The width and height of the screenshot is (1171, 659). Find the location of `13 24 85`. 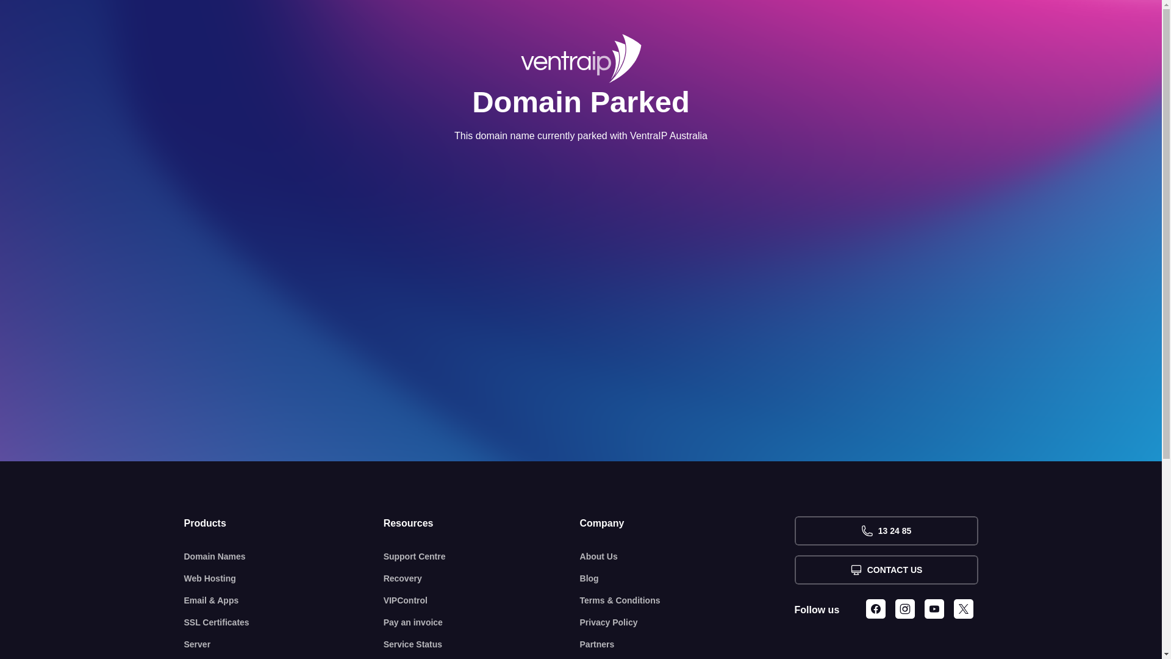

13 24 85 is located at coordinates (886, 531).